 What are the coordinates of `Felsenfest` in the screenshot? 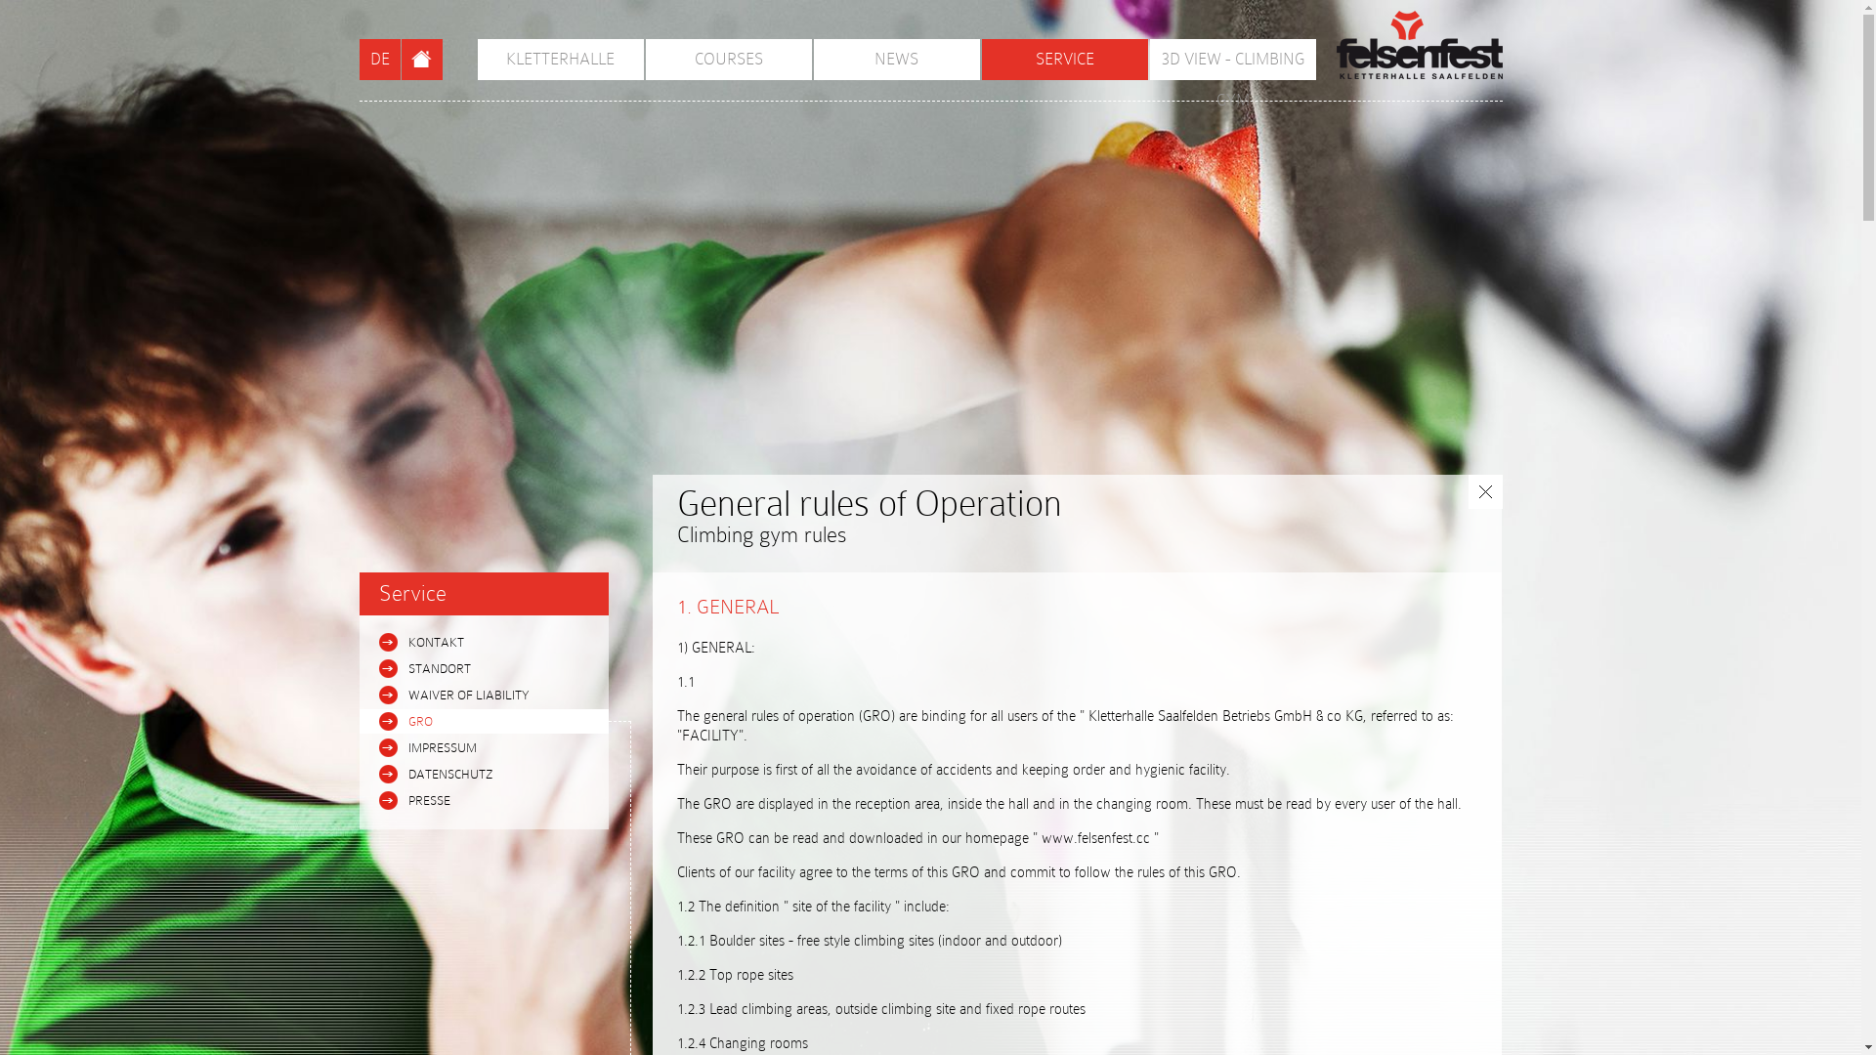 It's located at (1420, 45).